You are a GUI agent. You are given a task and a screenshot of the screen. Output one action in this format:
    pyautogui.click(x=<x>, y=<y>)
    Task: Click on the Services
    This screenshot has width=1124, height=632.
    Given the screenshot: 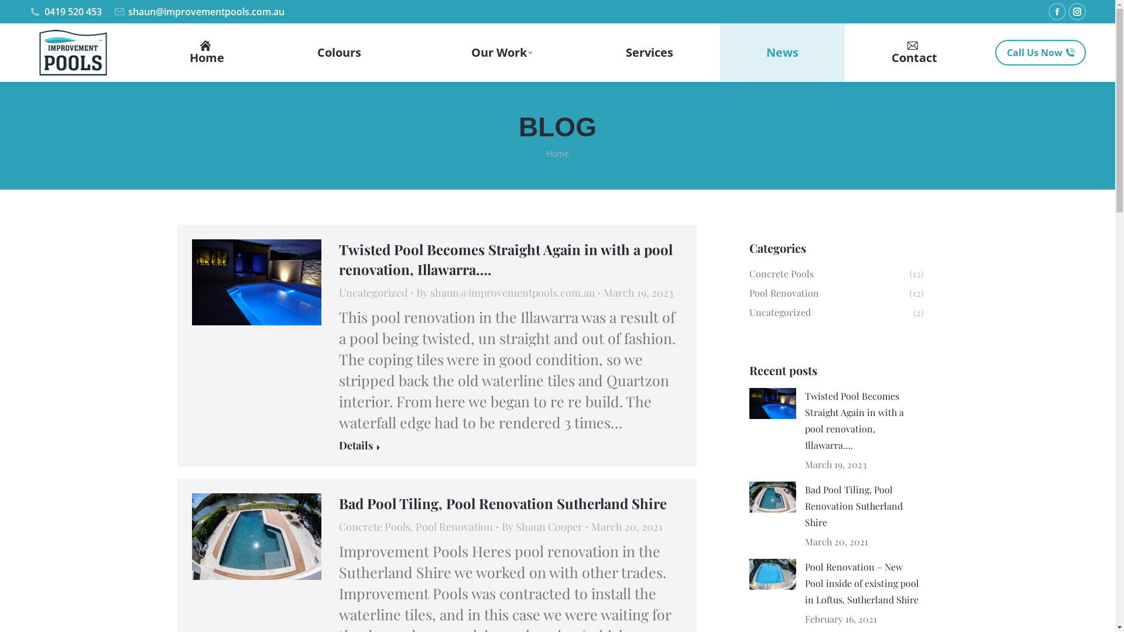 What is the action you would take?
    pyautogui.click(x=650, y=53)
    